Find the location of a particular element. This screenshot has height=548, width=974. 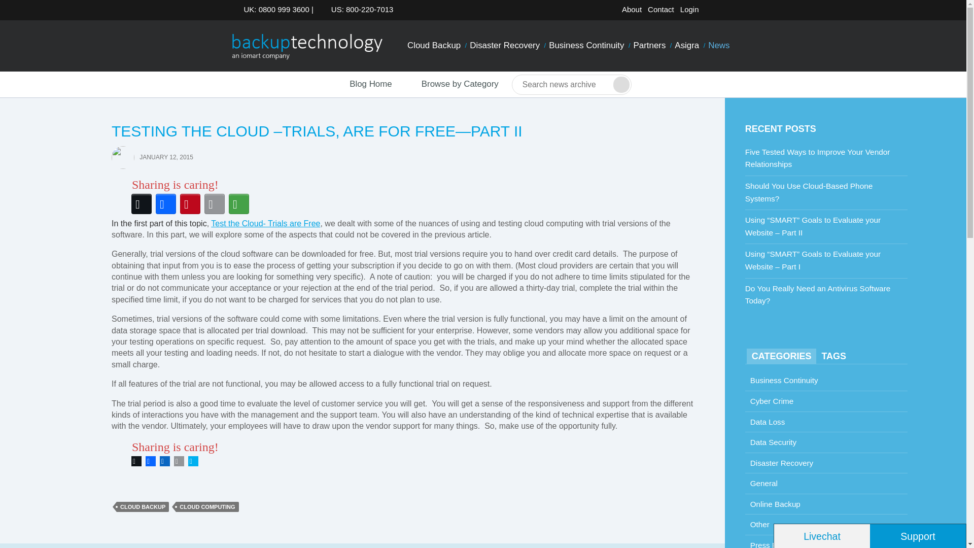

Facebook is located at coordinates (728, 11).